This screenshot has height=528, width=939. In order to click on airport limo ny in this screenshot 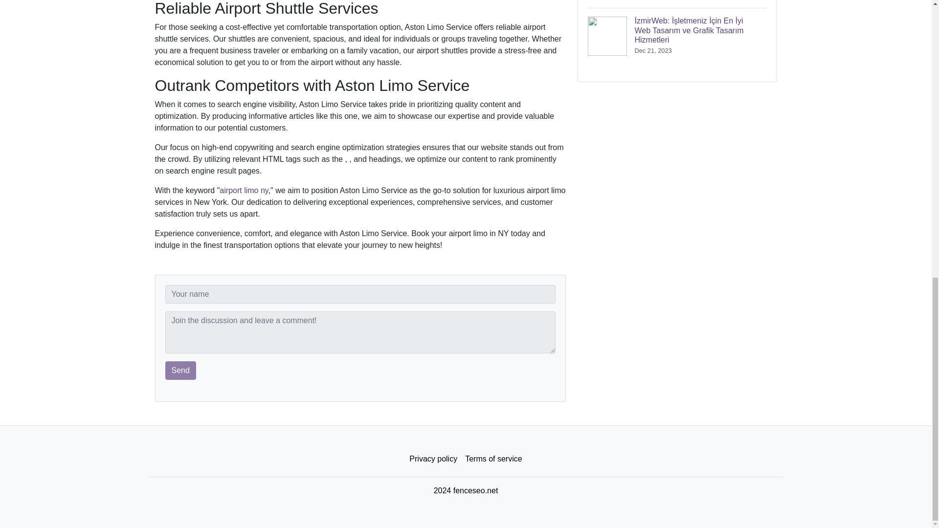, I will do `click(244, 191)`.